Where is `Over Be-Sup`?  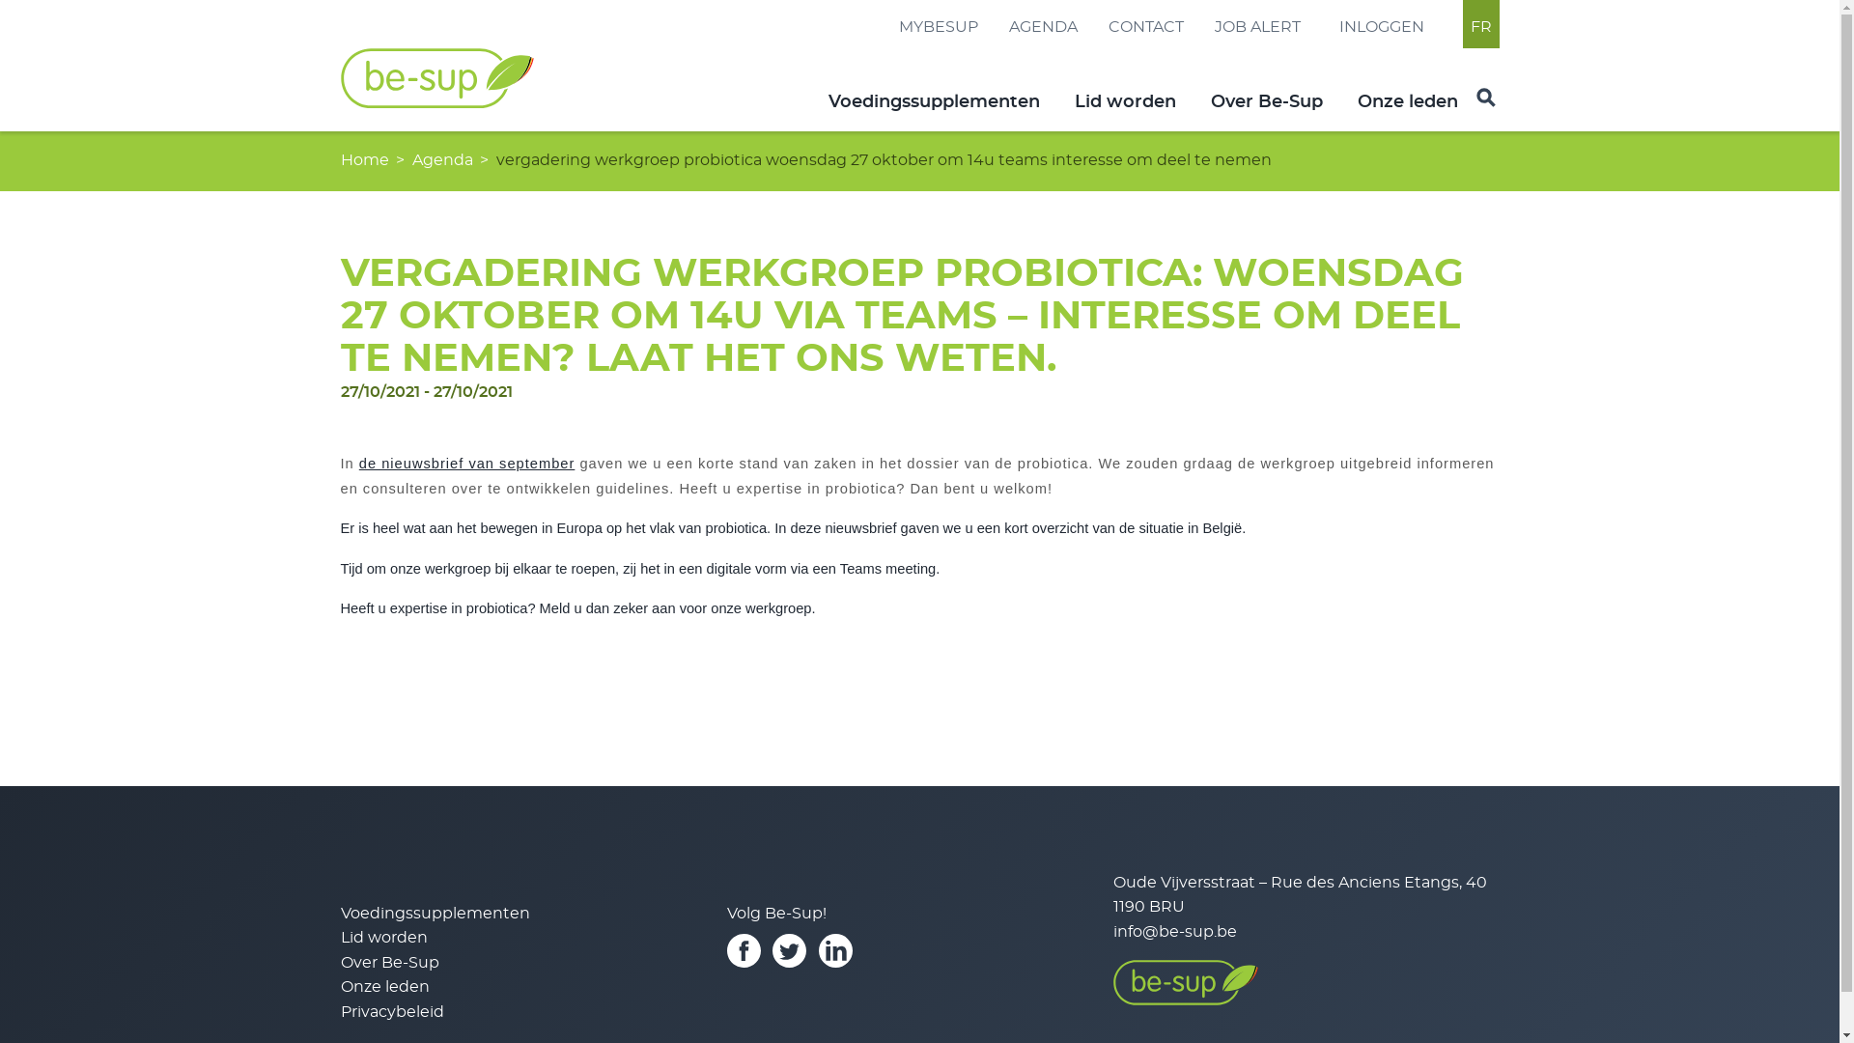 Over Be-Sup is located at coordinates (1267, 102).